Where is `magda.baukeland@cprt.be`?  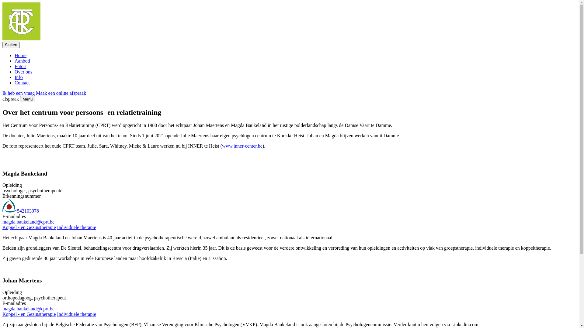
magda.baukeland@cprt.be is located at coordinates (29, 222).